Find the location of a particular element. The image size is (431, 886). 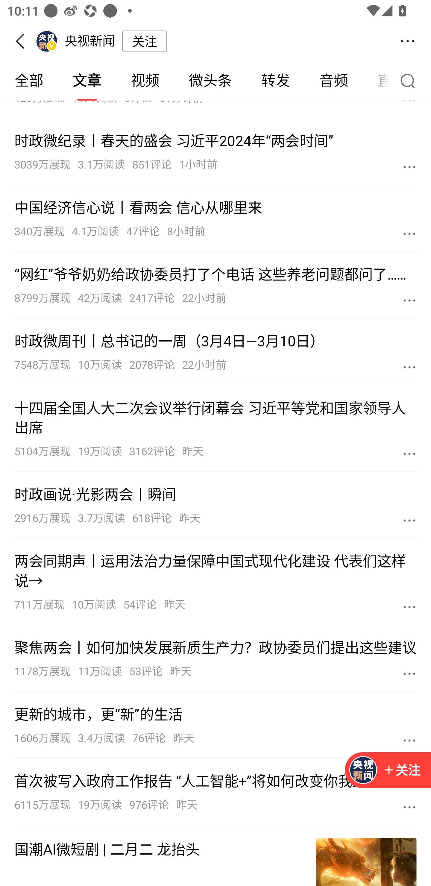

更多 is located at coordinates (409, 607).